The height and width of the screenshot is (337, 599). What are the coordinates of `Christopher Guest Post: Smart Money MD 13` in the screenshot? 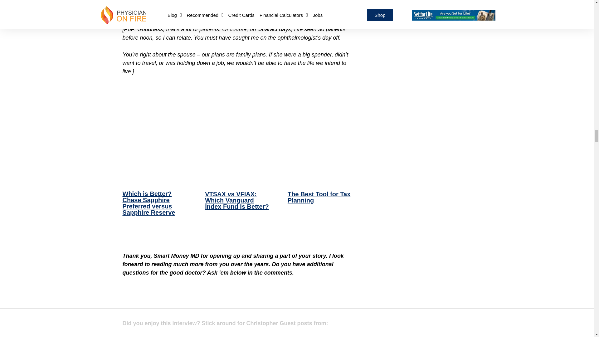 It's located at (238, 167).